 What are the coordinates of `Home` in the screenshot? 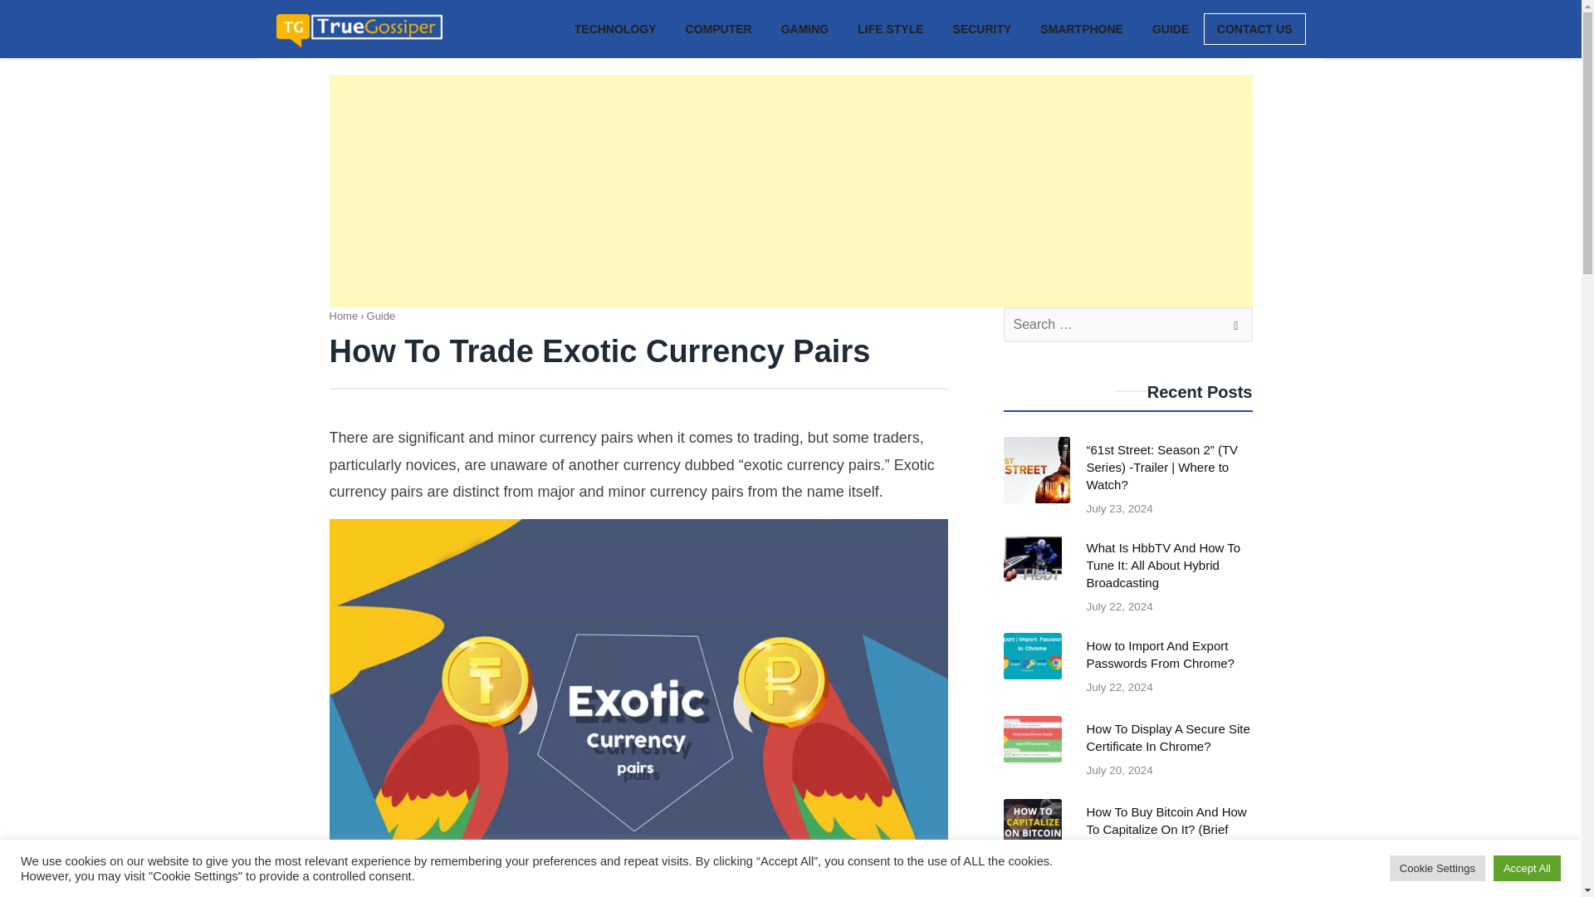 It's located at (342, 316).